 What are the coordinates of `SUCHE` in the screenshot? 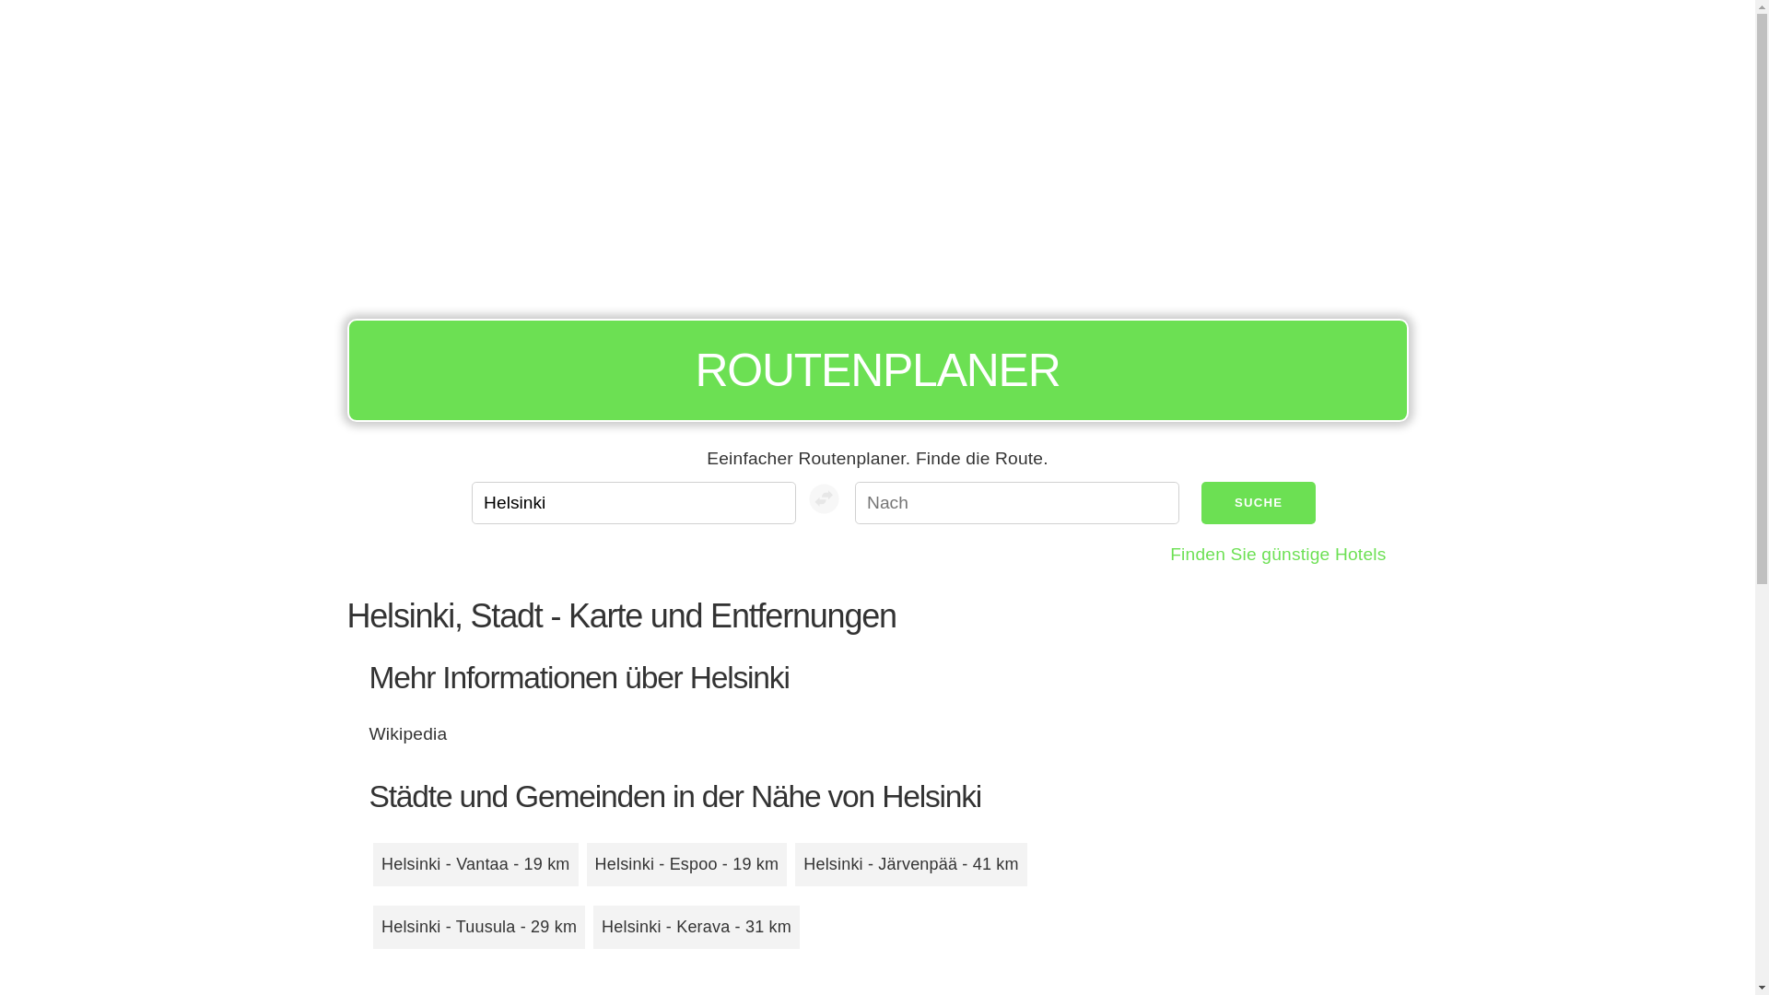 It's located at (1259, 503).